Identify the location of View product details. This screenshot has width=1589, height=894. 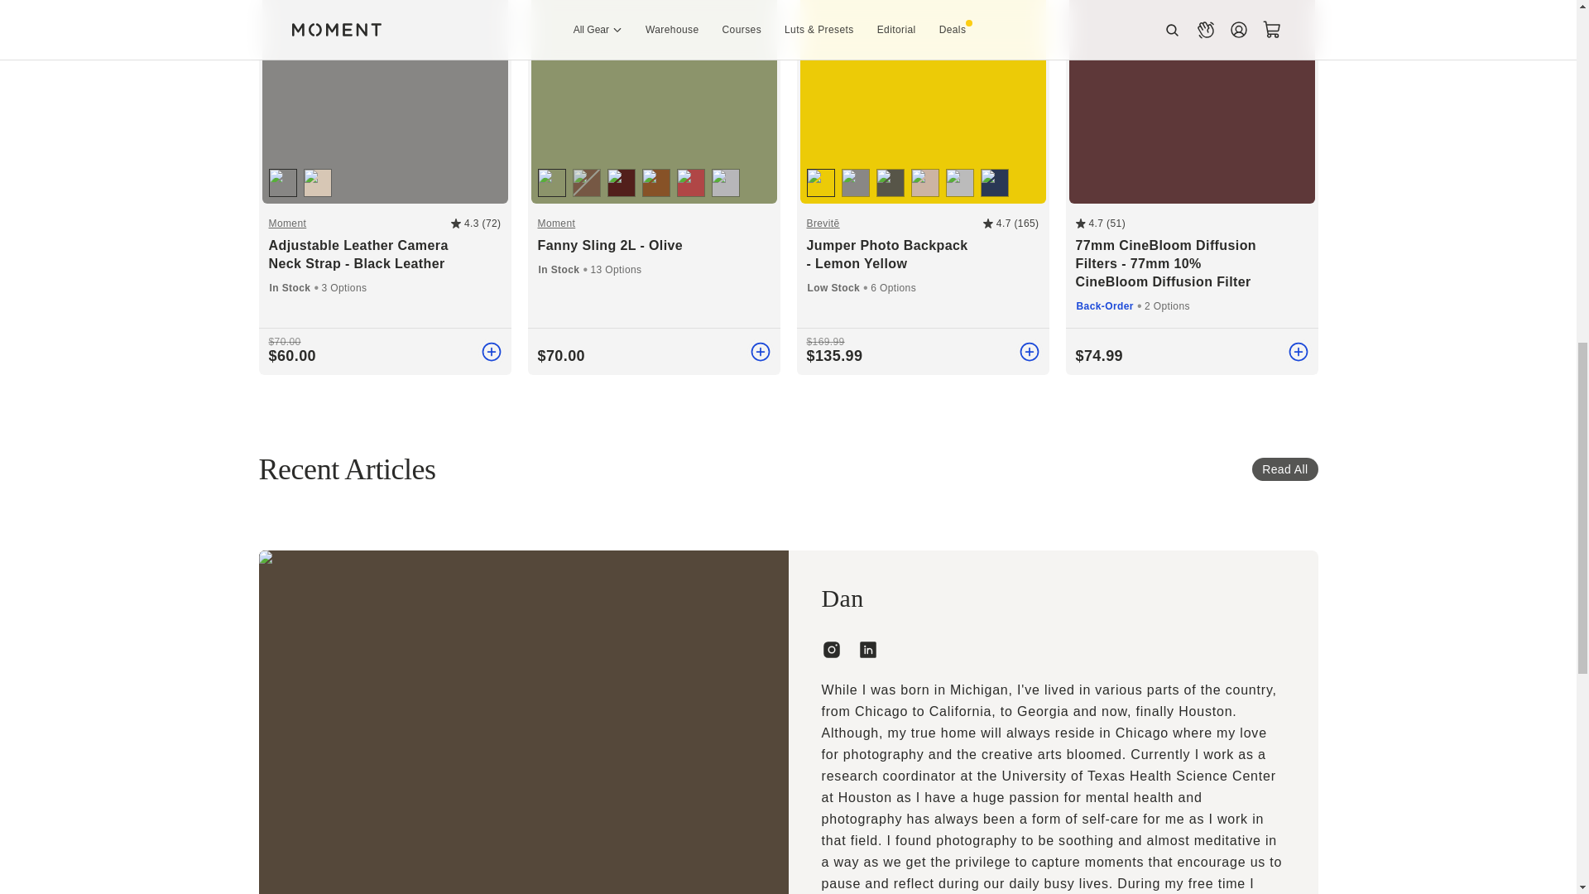
(291, 356).